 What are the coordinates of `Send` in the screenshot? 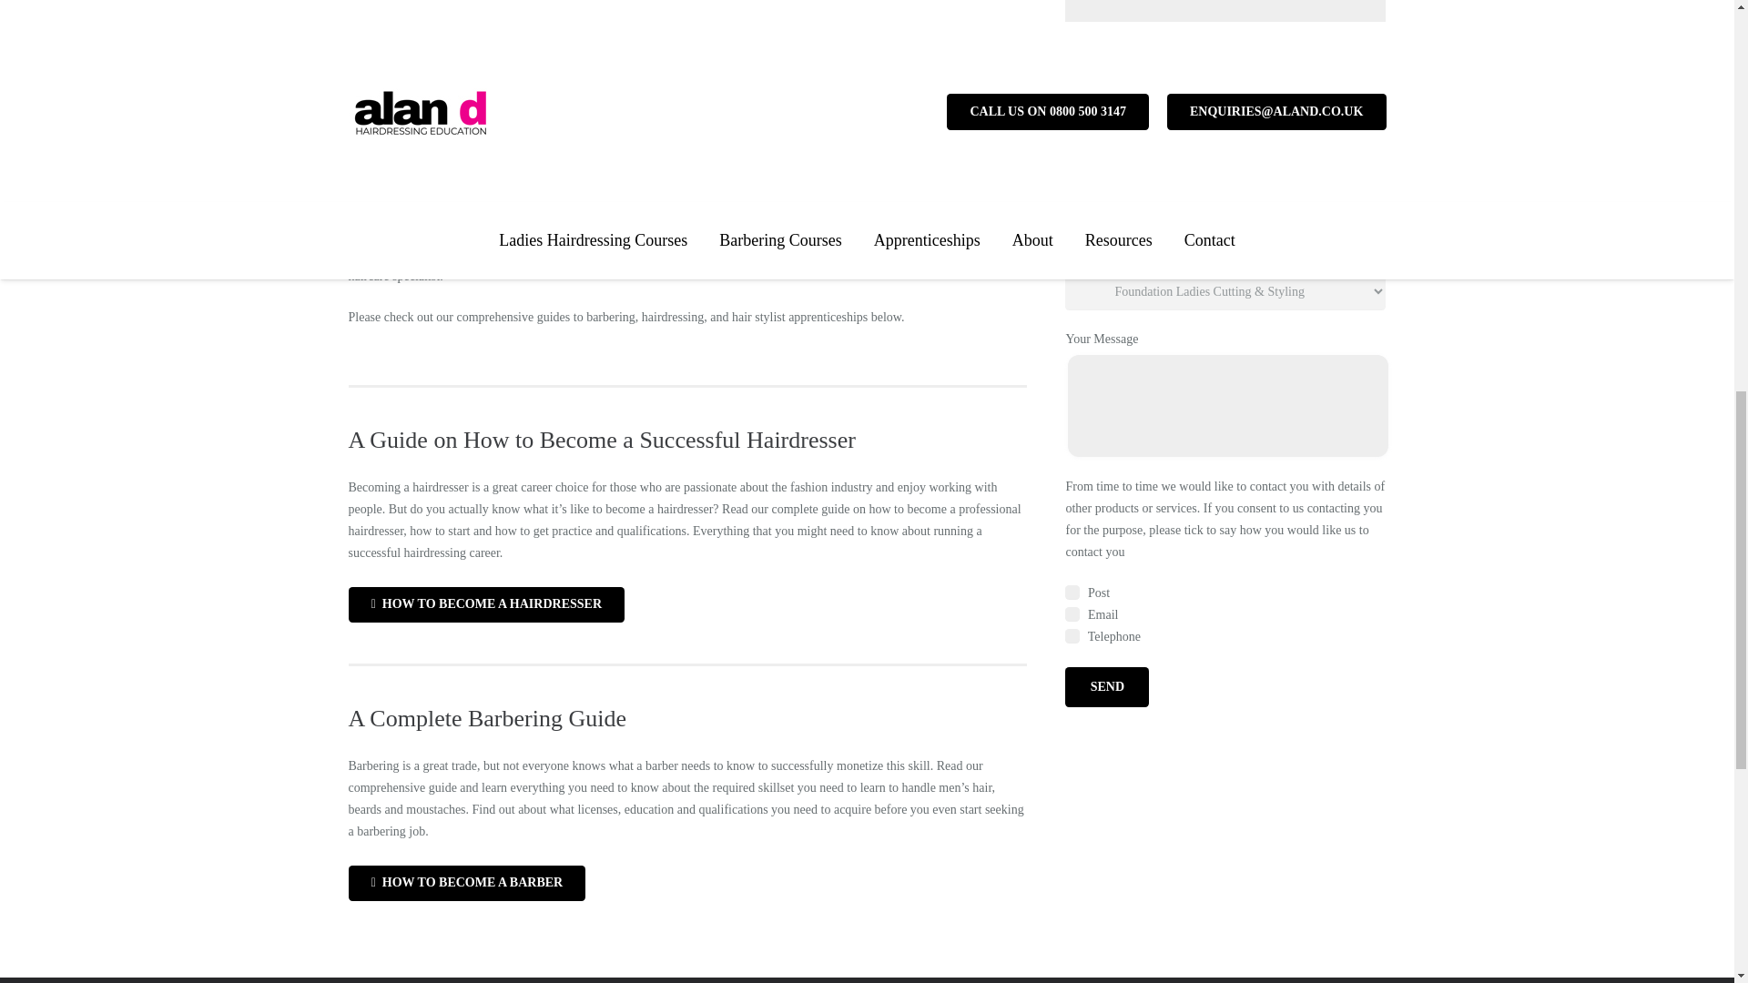 It's located at (1106, 686).